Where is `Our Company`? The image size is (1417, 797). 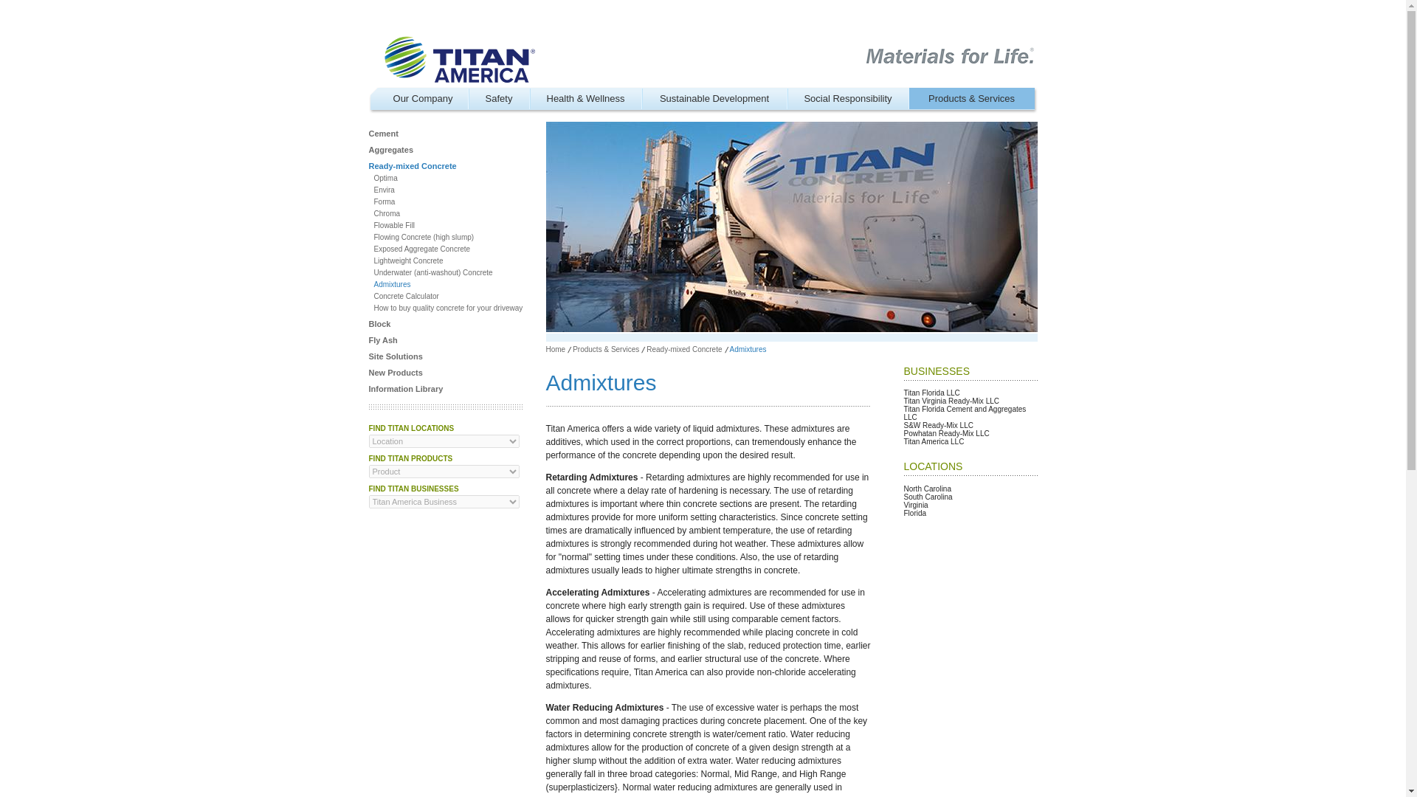 Our Company is located at coordinates (424, 97).